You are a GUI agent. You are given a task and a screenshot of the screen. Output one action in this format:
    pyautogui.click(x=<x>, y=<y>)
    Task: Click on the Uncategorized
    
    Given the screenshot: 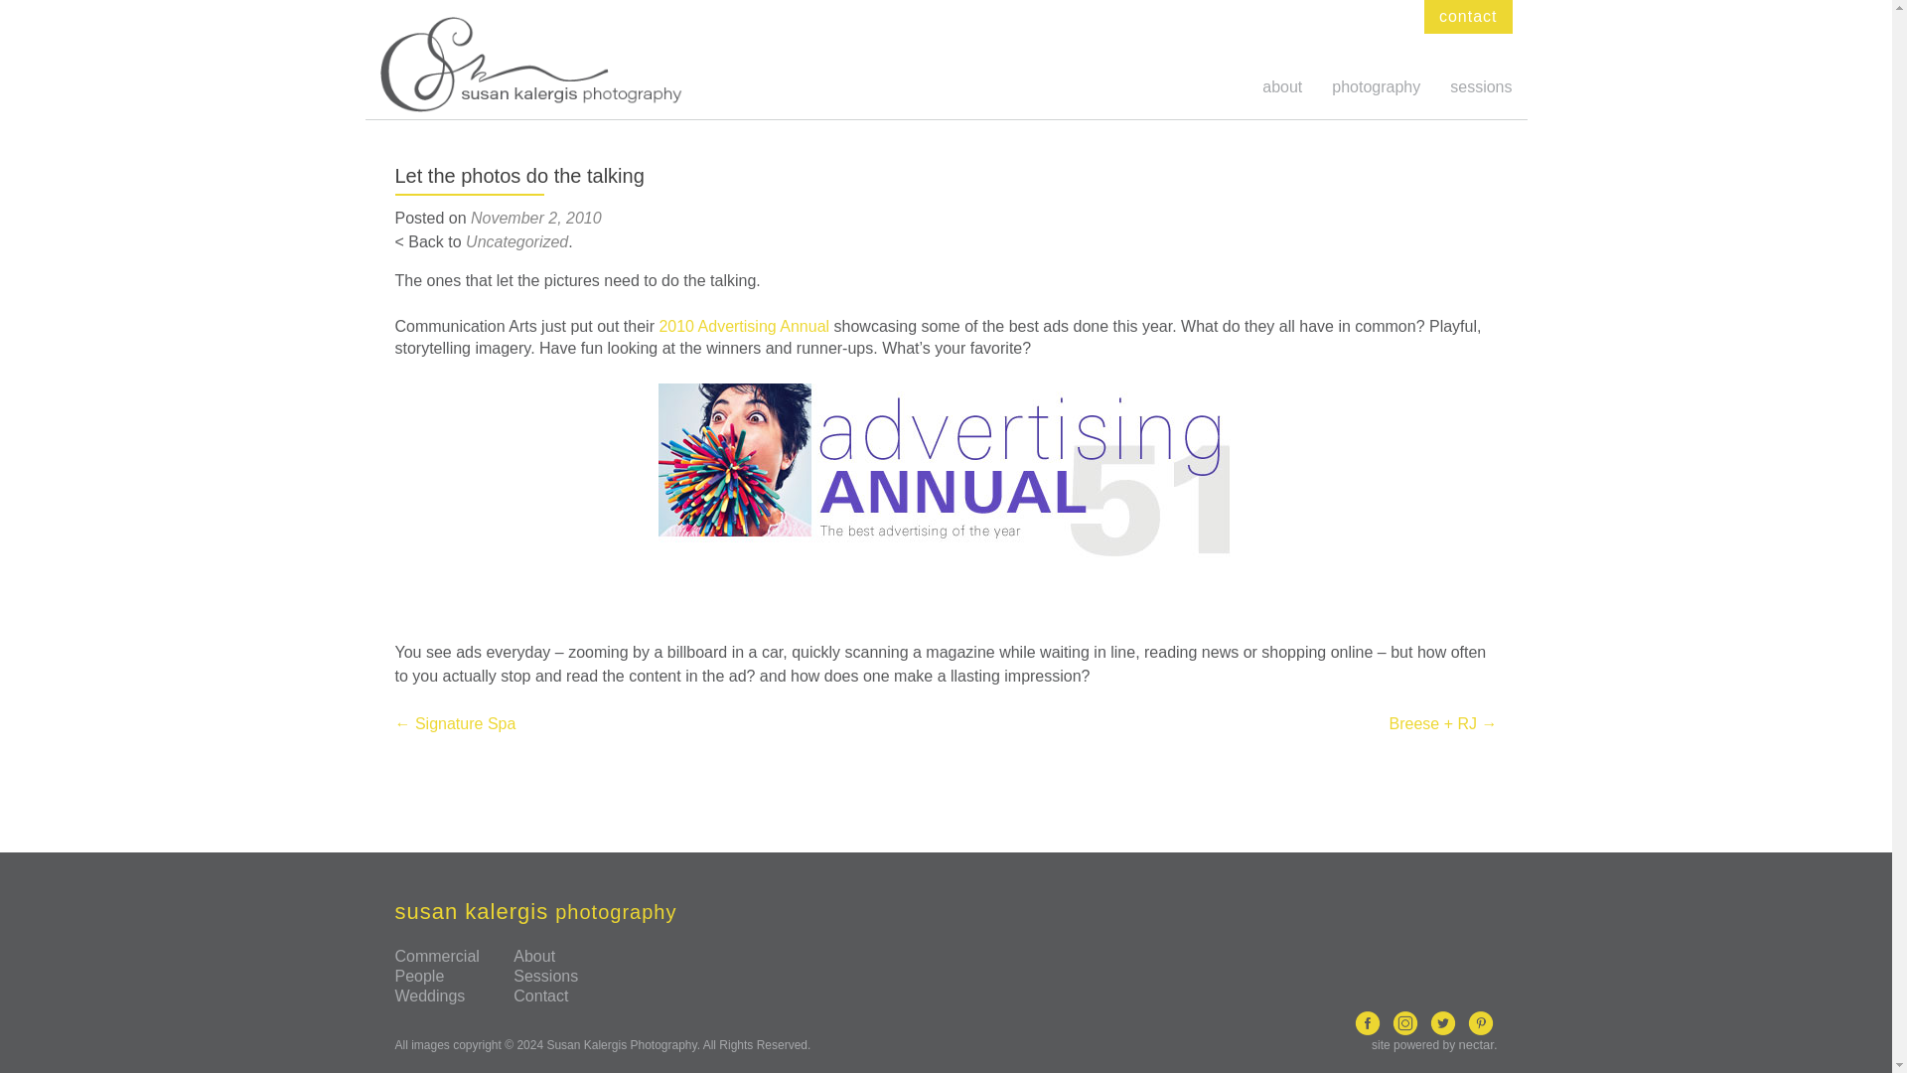 What is the action you would take?
    pyautogui.click(x=516, y=241)
    